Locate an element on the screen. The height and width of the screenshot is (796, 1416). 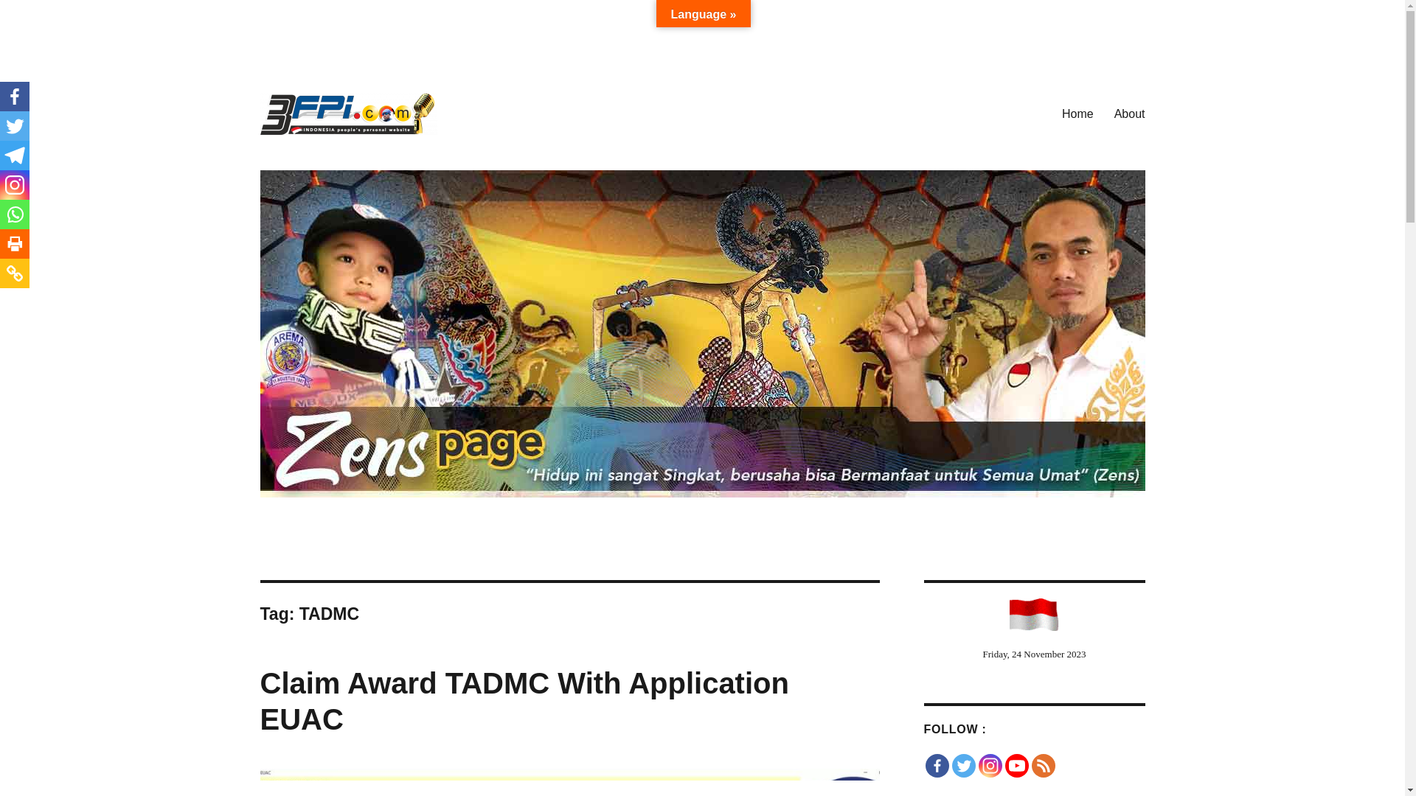
Twitter is located at coordinates (15, 126).